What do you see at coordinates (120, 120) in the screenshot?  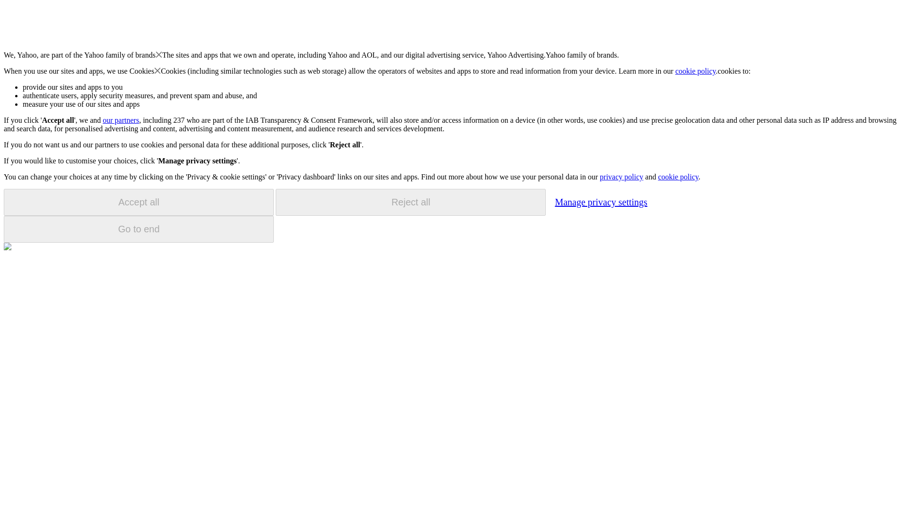 I see `our partners` at bounding box center [120, 120].